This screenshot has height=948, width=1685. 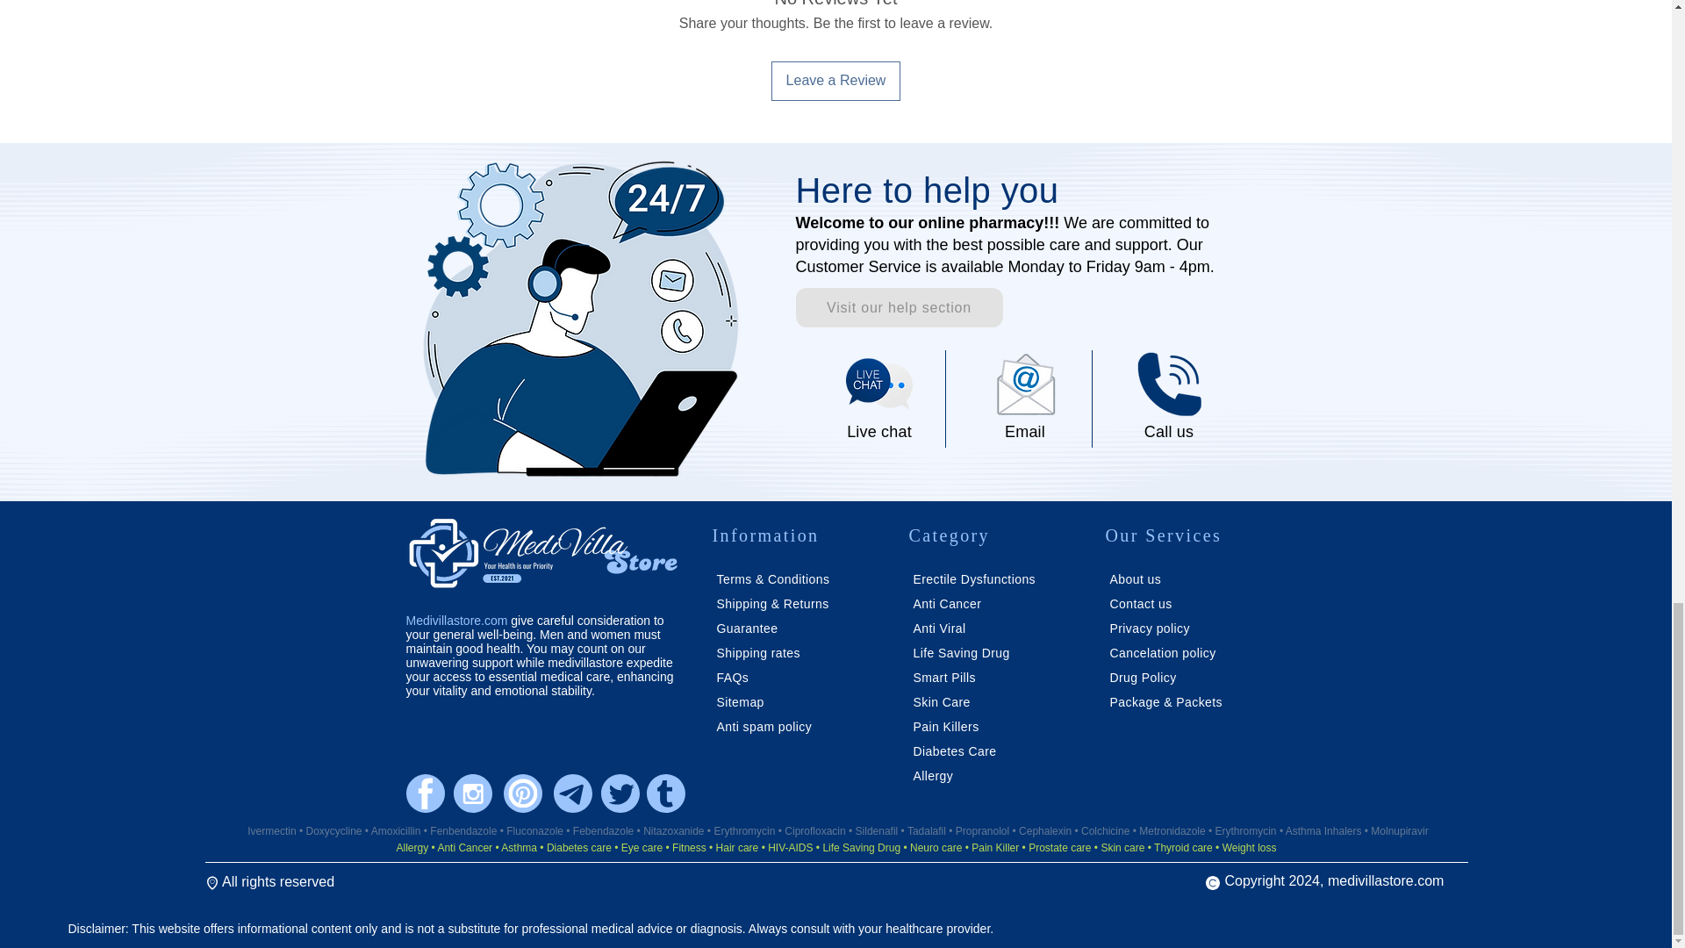 I want to click on Shipping rates, so click(x=757, y=652).